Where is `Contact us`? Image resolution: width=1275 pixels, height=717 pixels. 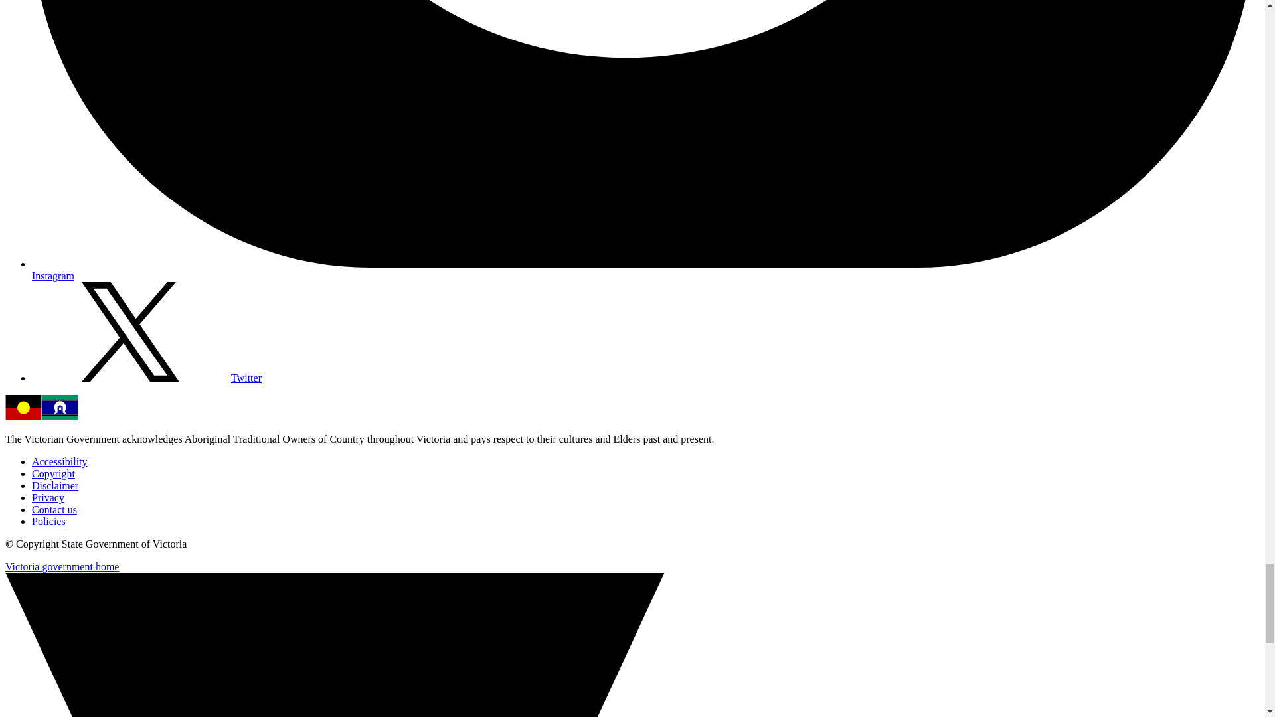 Contact us is located at coordinates (54, 510).